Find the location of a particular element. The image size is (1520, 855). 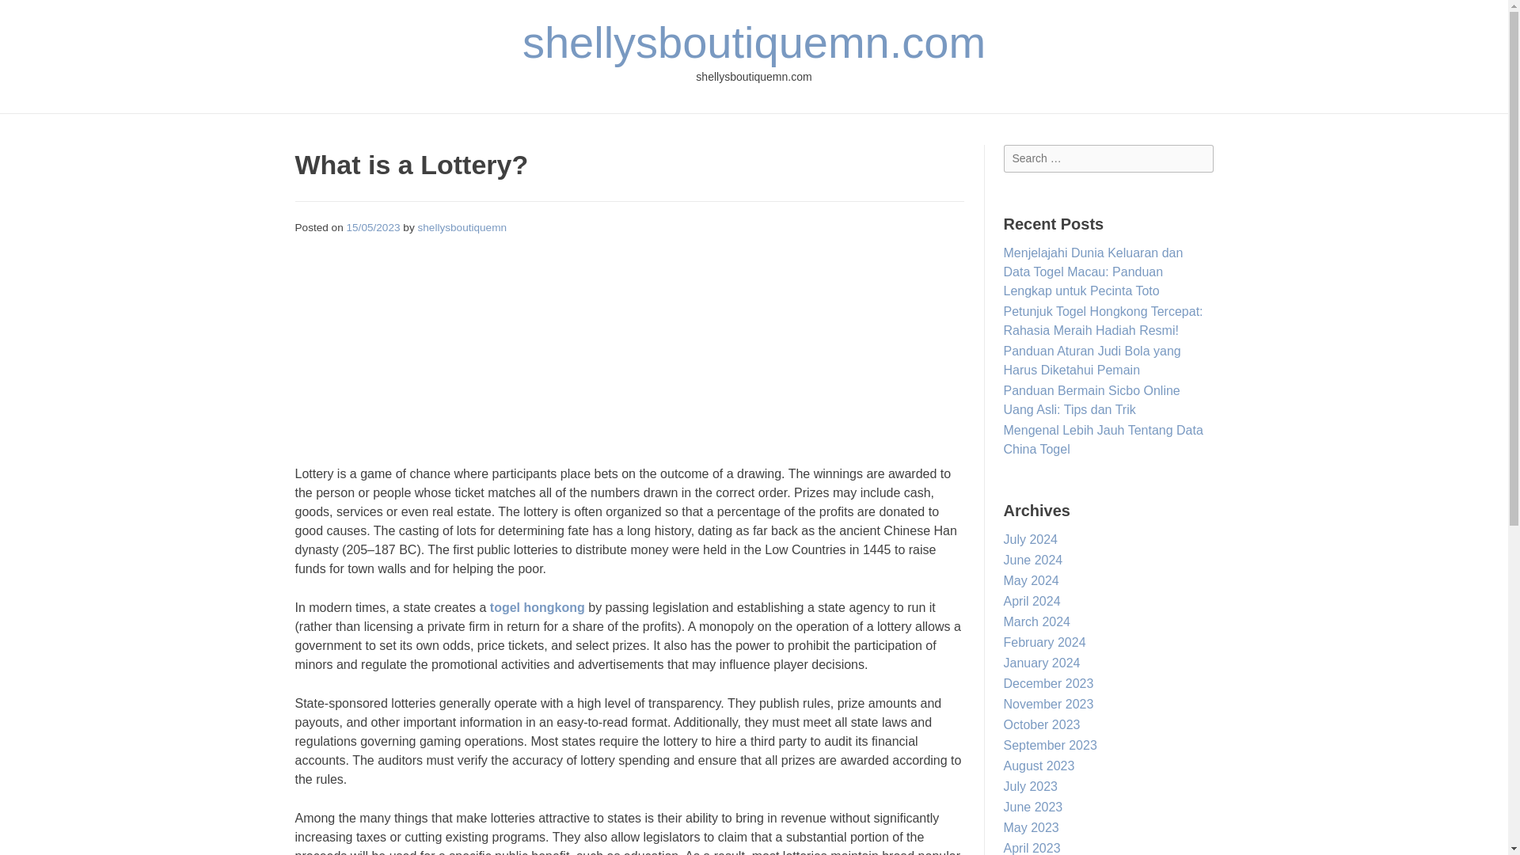

May 2024 is located at coordinates (1031, 579).